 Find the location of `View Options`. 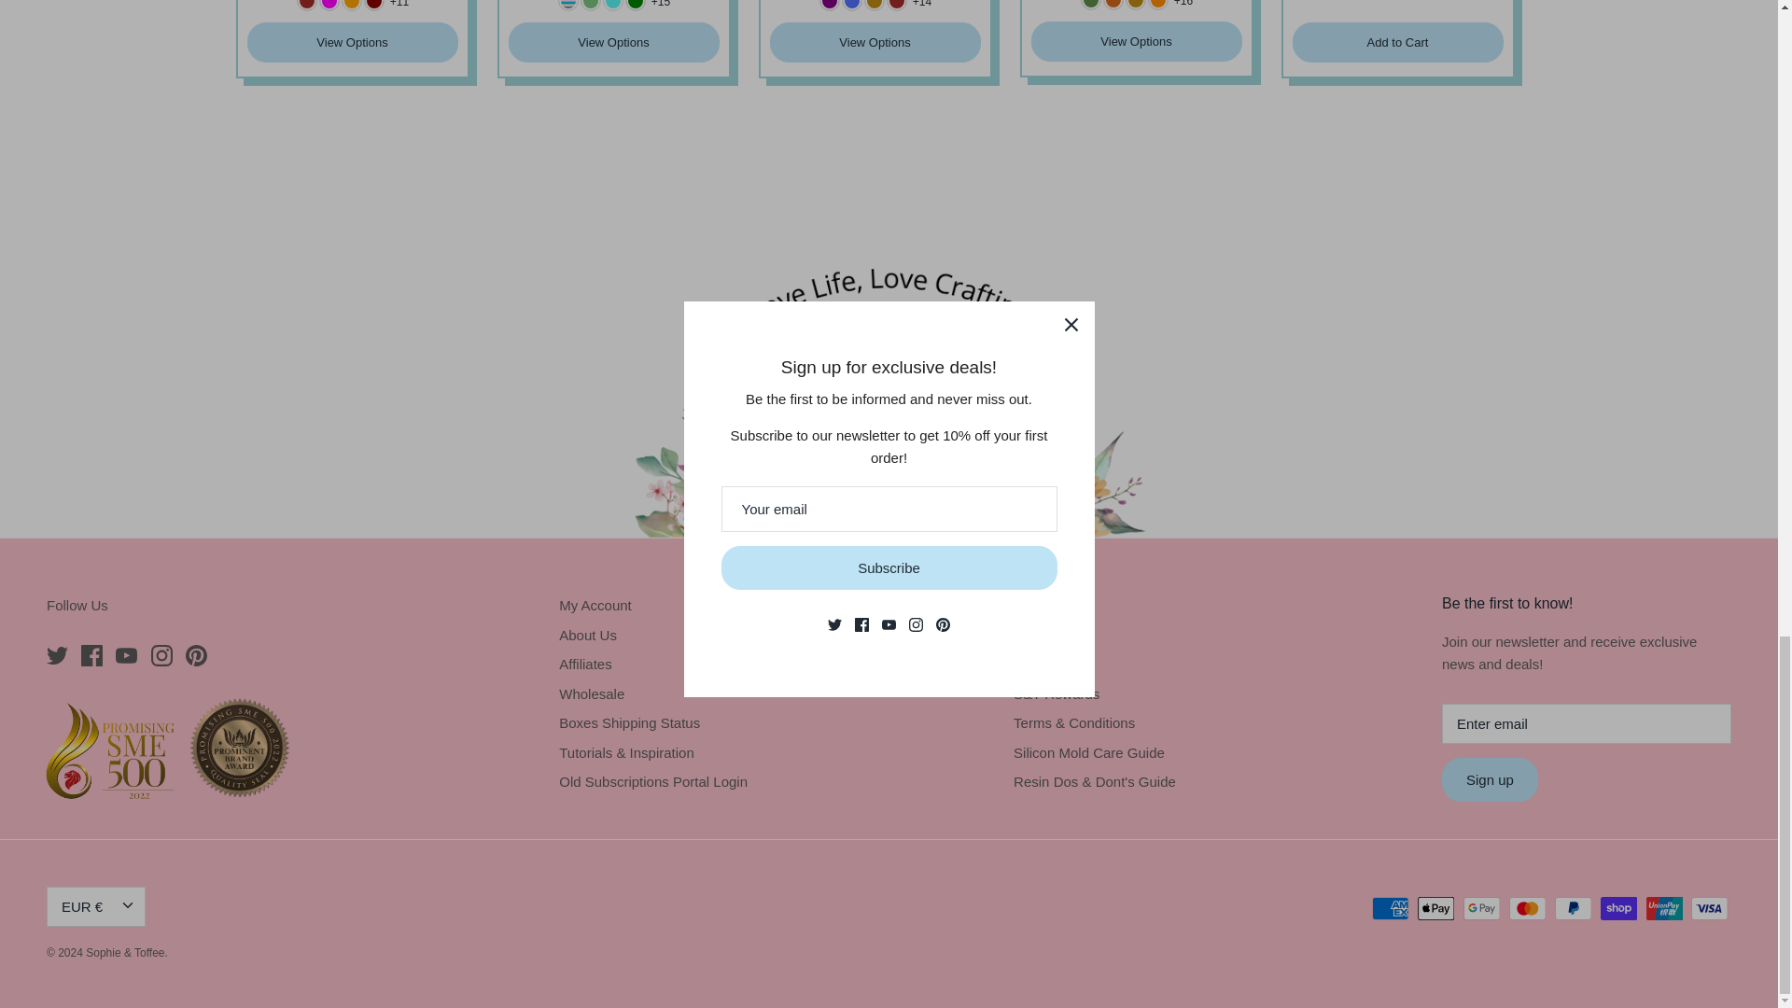

View Options is located at coordinates (612, 41).